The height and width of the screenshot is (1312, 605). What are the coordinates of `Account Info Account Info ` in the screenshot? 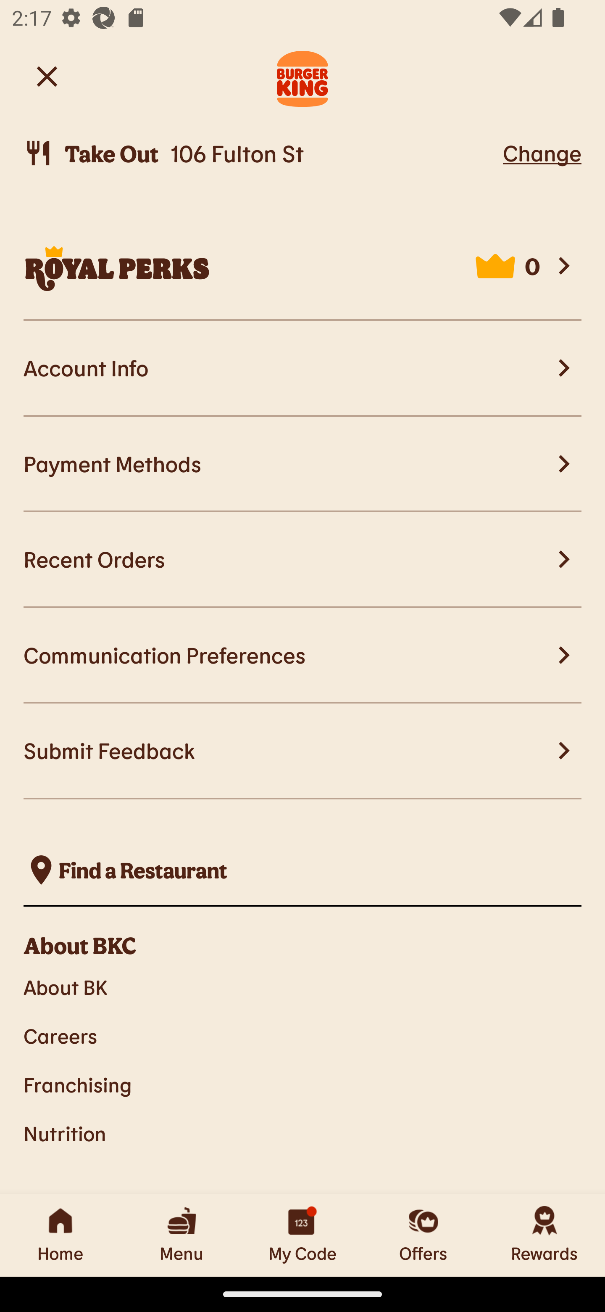 It's located at (302, 369).